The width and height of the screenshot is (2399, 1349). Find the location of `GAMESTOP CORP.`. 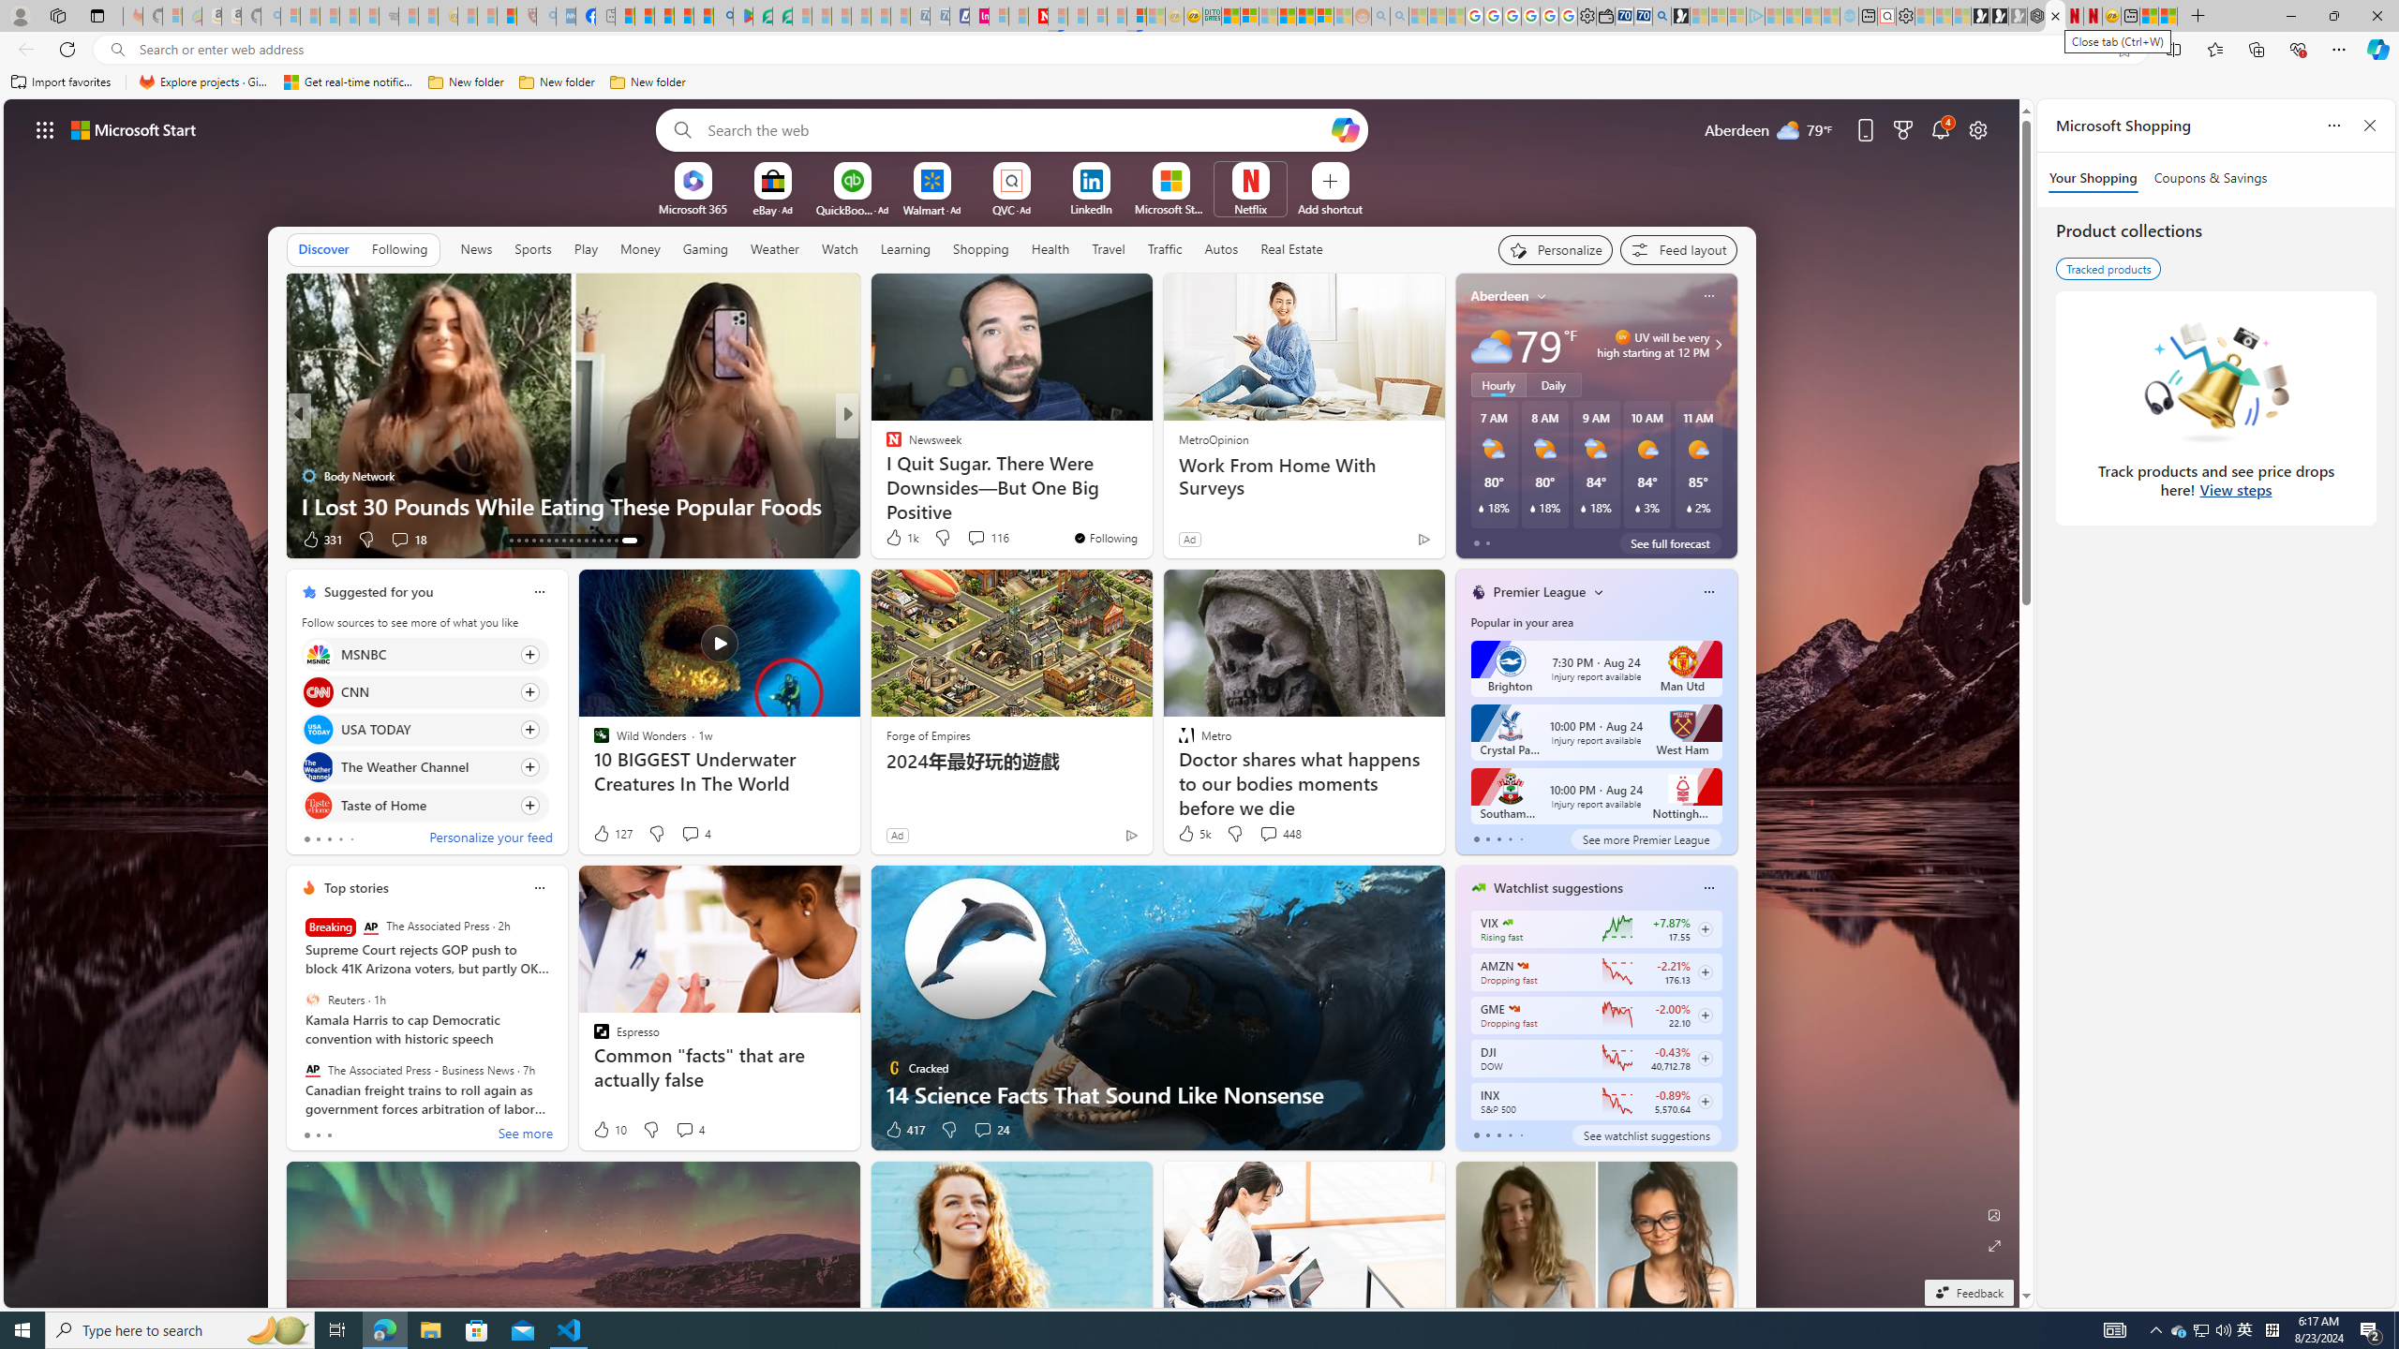

GAMESTOP CORP. is located at coordinates (1514, 1008).